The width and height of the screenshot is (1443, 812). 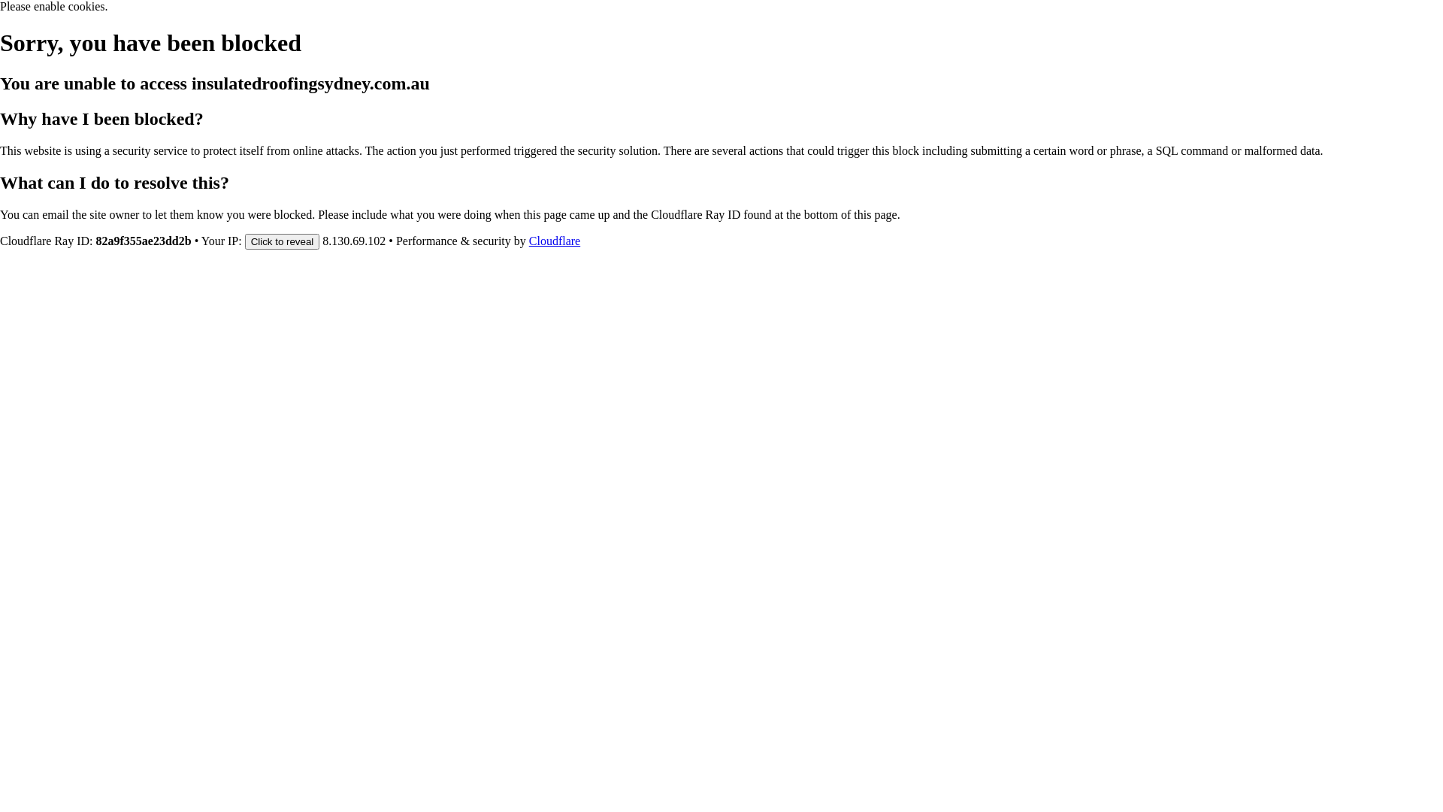 I want to click on Cloudflare, so click(x=555, y=241).